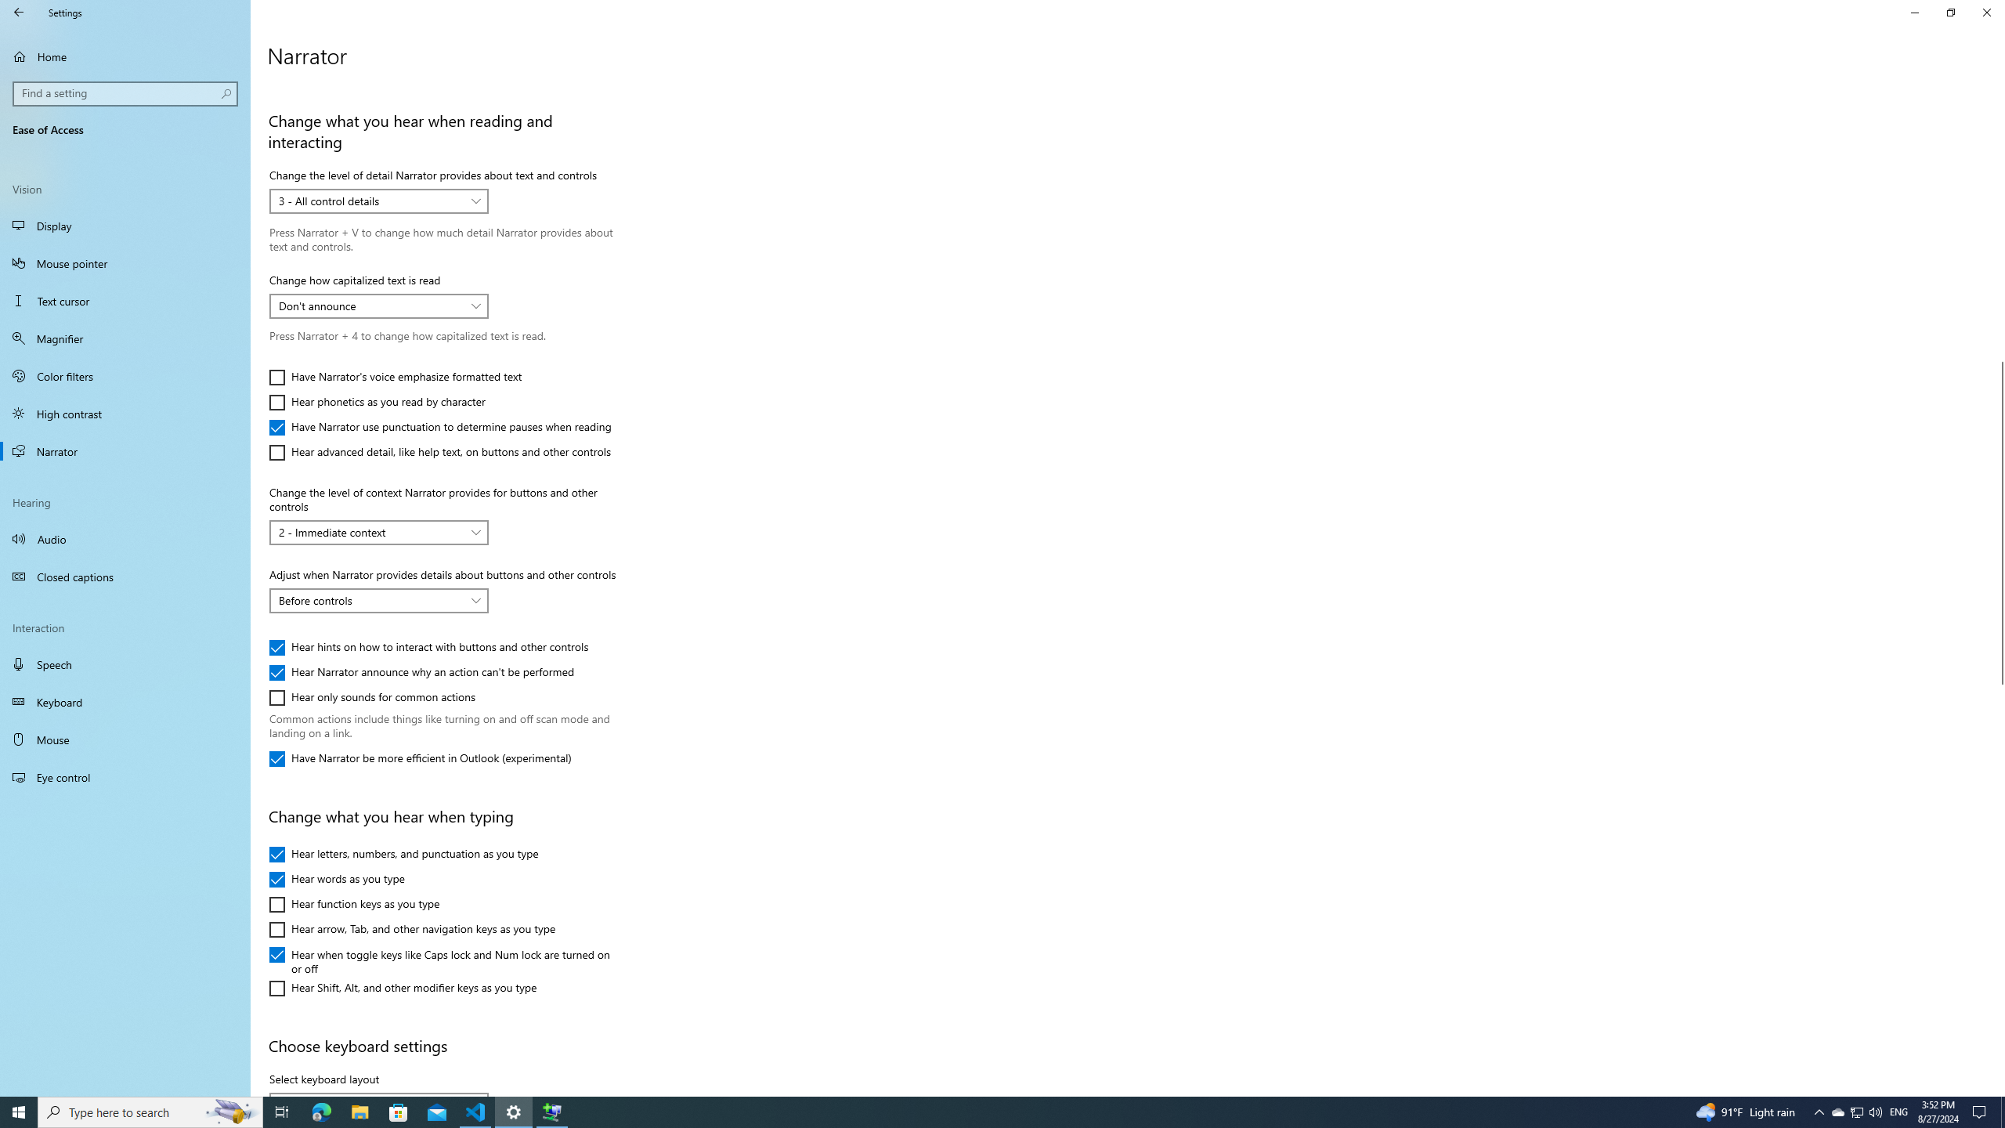 The width and height of the screenshot is (2005, 1128). What do you see at coordinates (1999, 225) in the screenshot?
I see `Vertical Large Decrease` at bounding box center [1999, 225].